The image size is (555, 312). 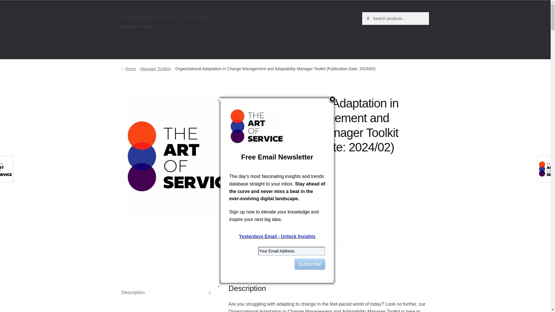 What do you see at coordinates (202, 48) in the screenshot?
I see `Checkout` at bounding box center [202, 48].